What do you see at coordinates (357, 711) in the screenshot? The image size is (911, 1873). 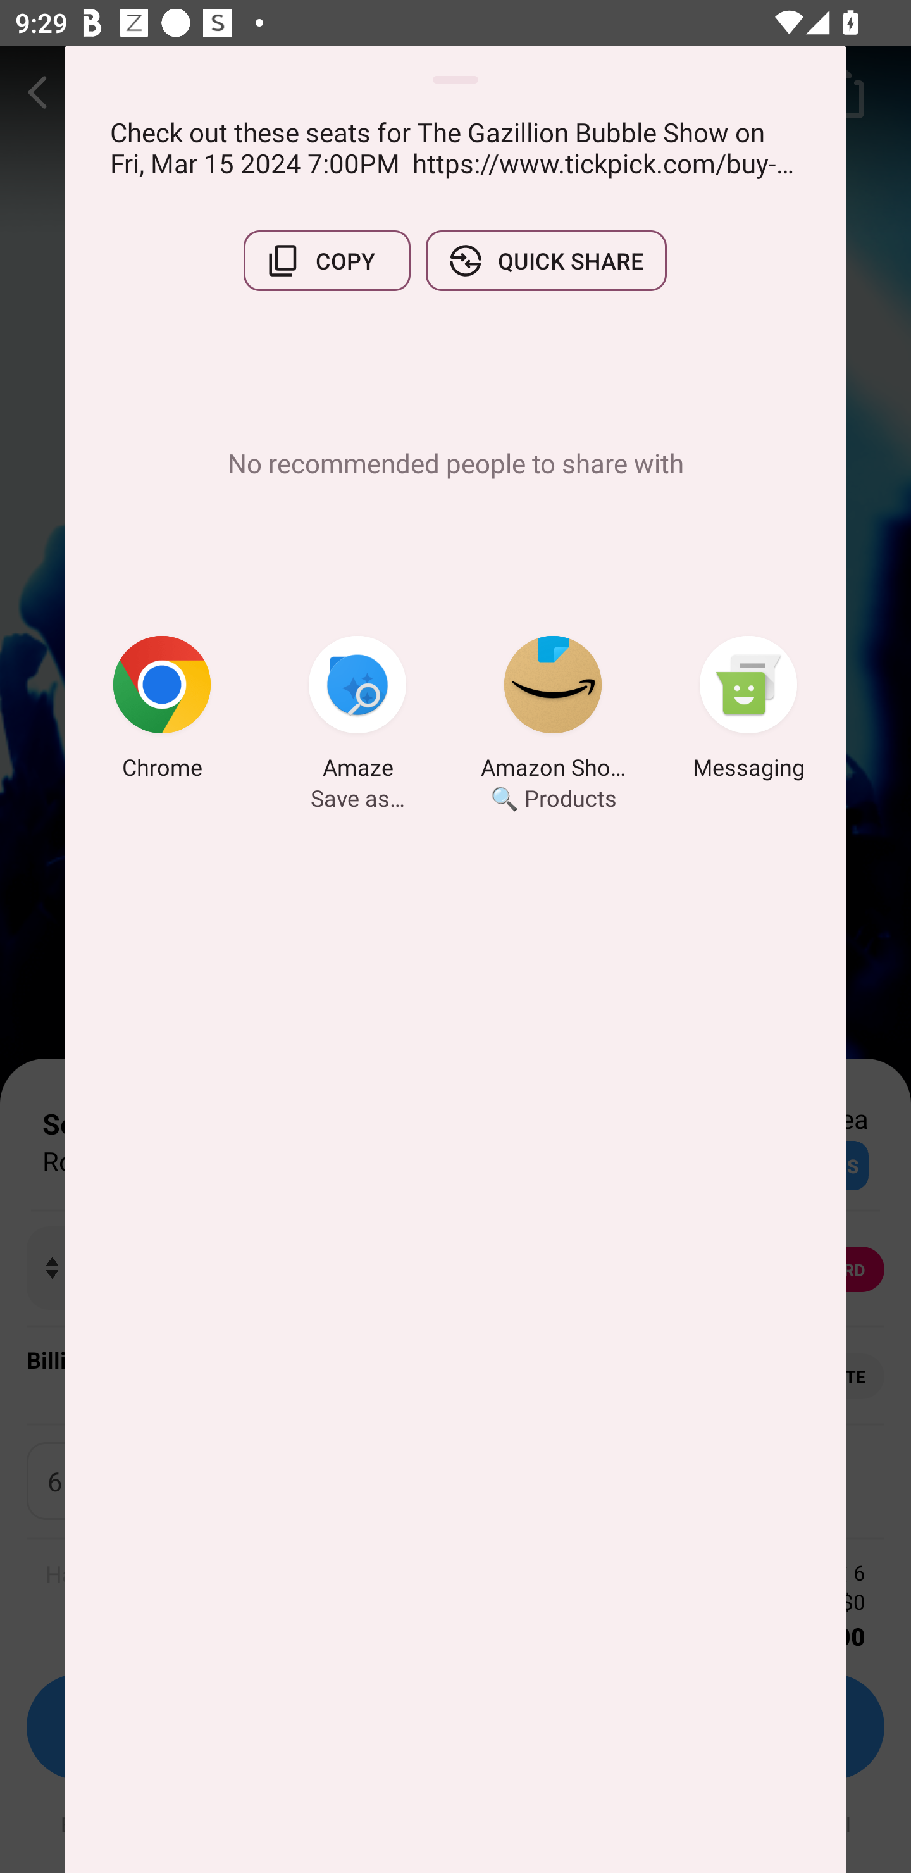 I see `Amaze Save as…` at bounding box center [357, 711].